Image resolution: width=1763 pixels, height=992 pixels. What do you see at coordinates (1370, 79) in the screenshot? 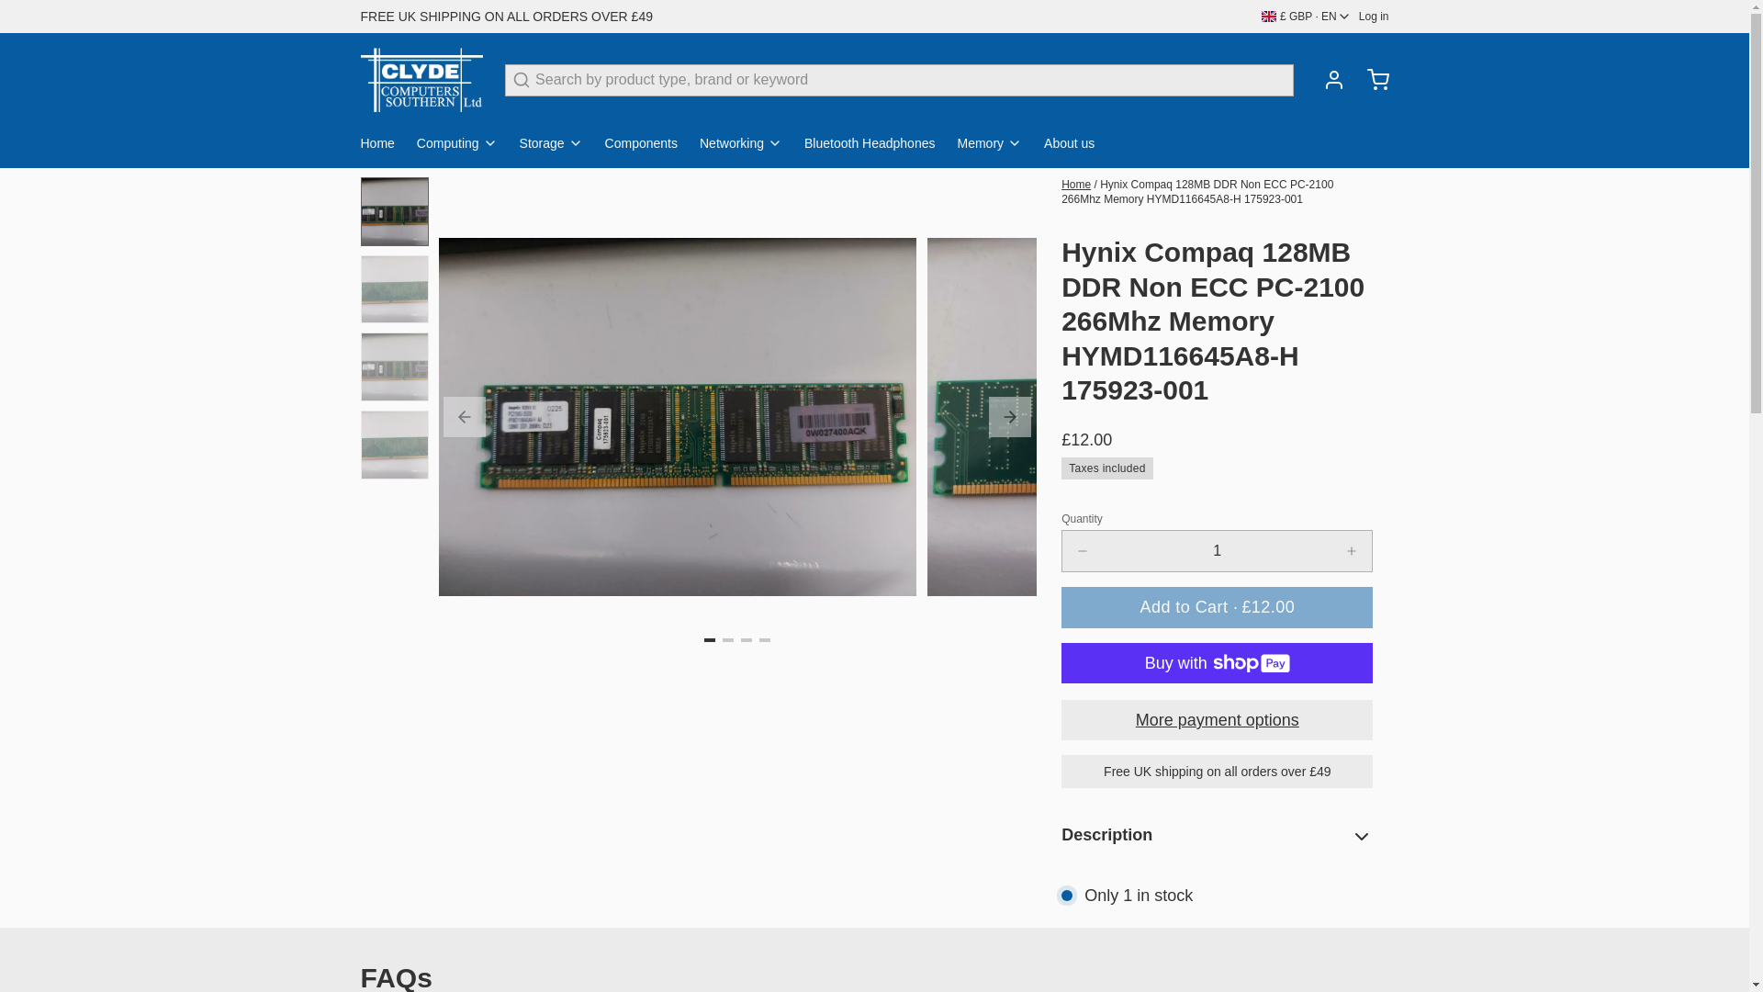
I see `Cart` at bounding box center [1370, 79].